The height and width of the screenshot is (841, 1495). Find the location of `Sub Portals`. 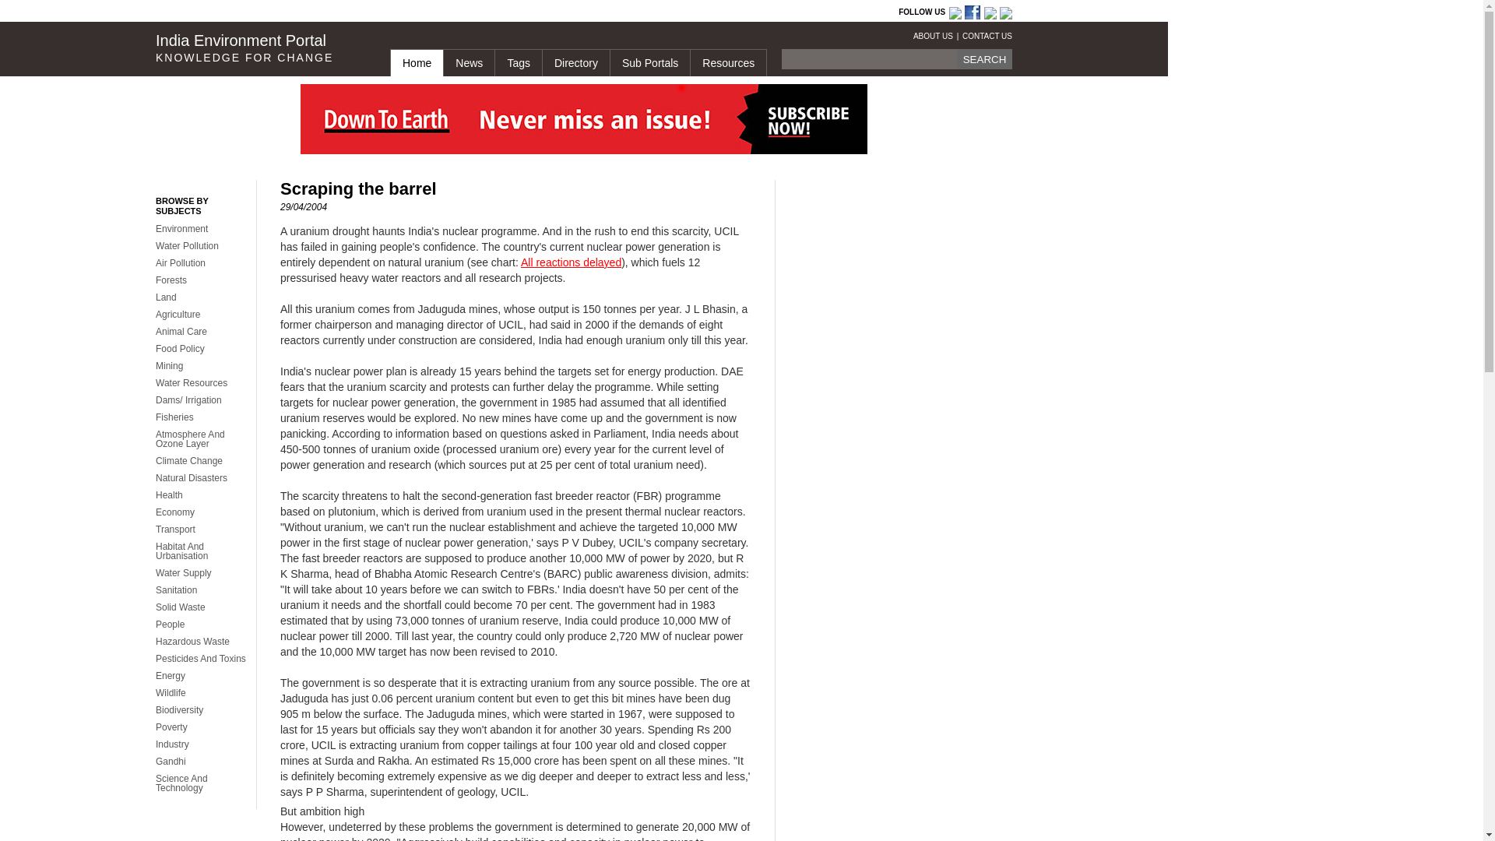

Sub Portals is located at coordinates (649, 62).